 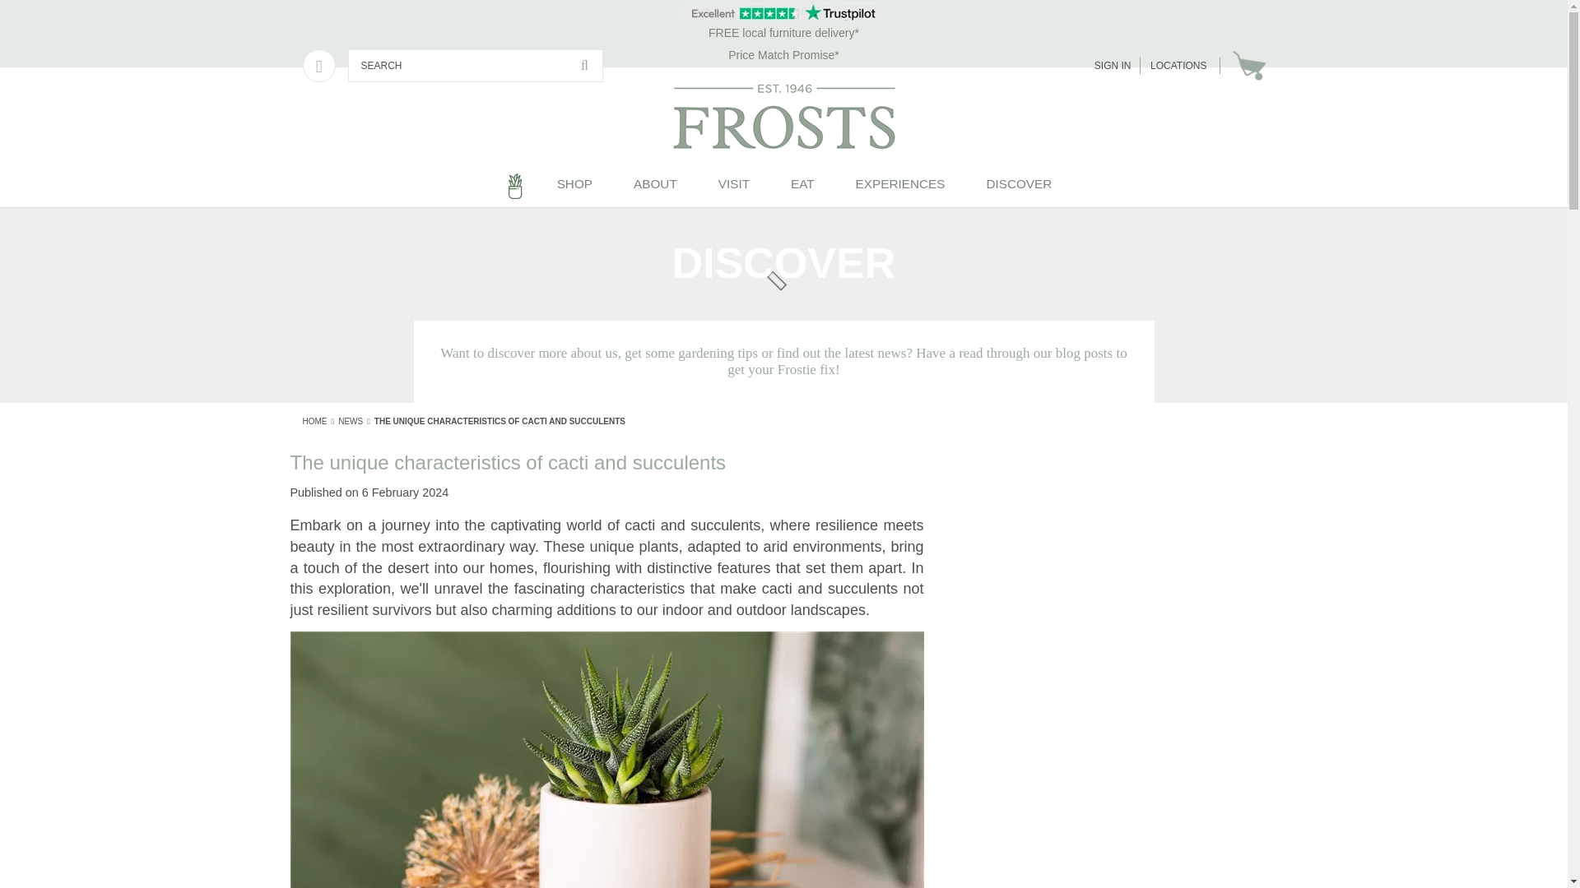 I want to click on The unique characteristics of cacti and succulents, so click(x=500, y=421).